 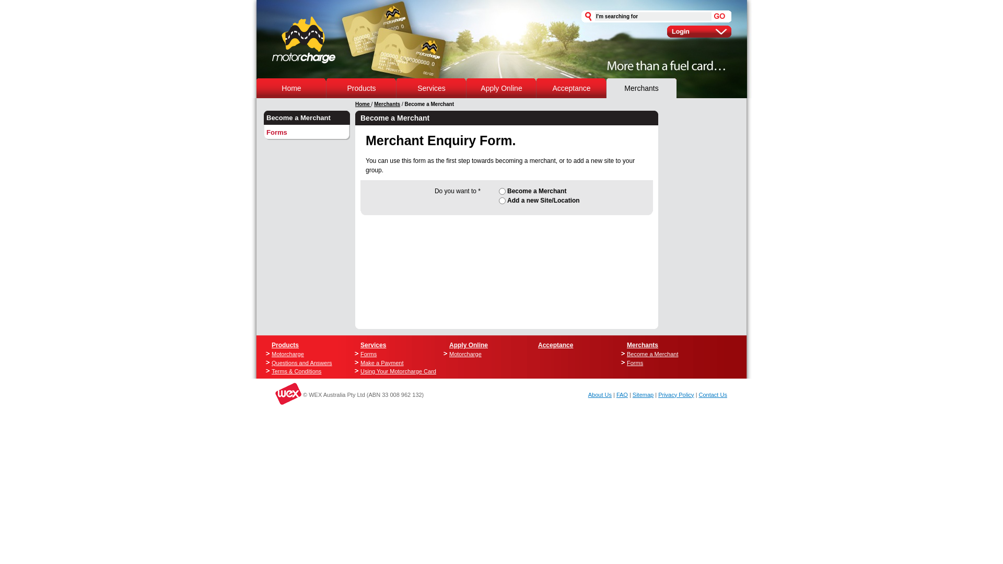 What do you see at coordinates (503, 191) in the screenshot?
I see `rbRegistration` at bounding box center [503, 191].